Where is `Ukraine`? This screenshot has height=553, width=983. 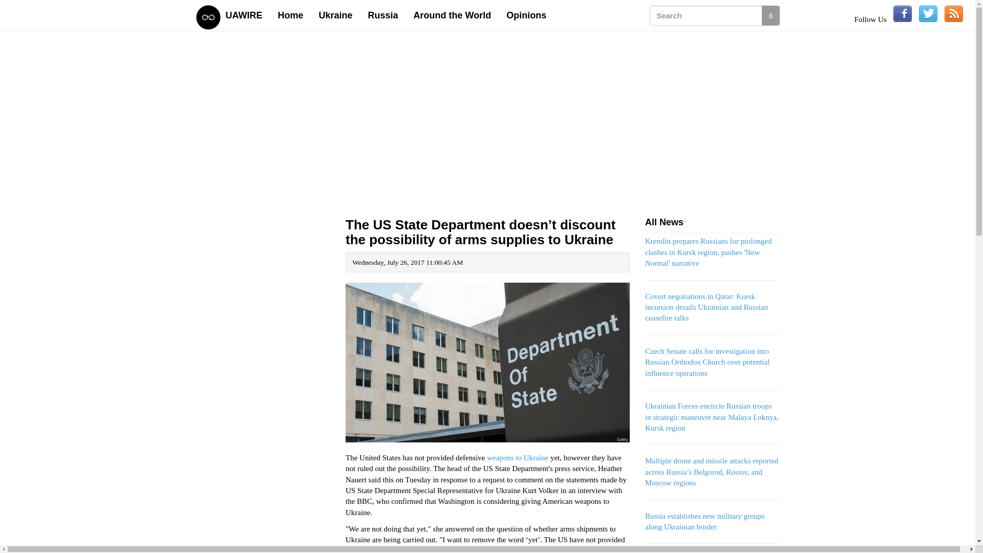 Ukraine is located at coordinates (336, 15).